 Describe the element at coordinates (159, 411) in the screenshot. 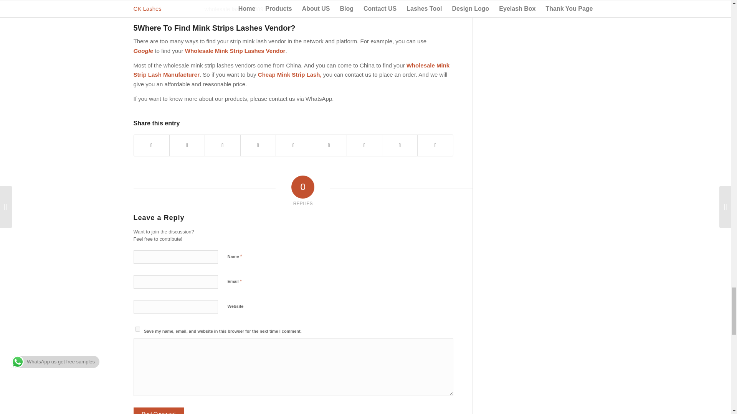

I see `Post Comment` at that location.